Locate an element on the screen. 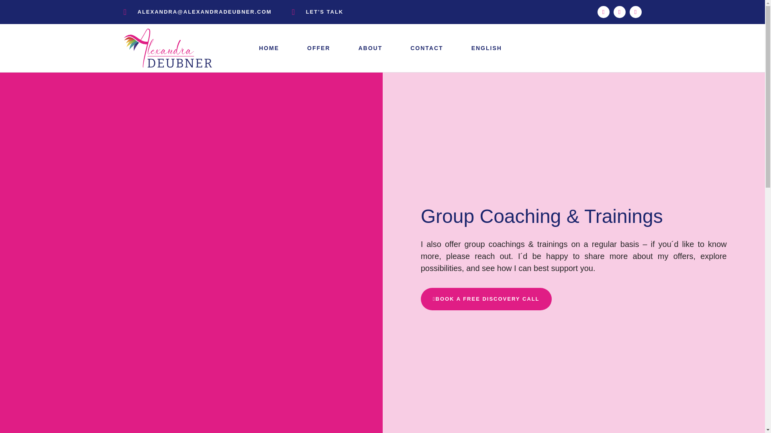 The width and height of the screenshot is (771, 433). ENGLISH is located at coordinates (487, 48).